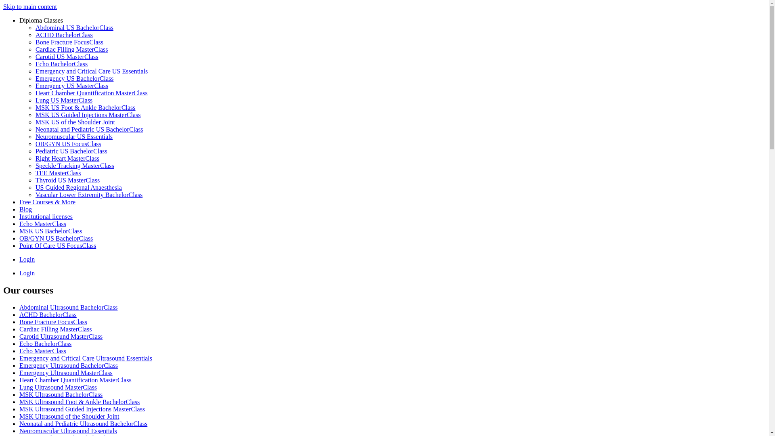 The height and width of the screenshot is (436, 775). I want to click on MSK US Foot & Ankle BachelorClass, so click(86, 107).